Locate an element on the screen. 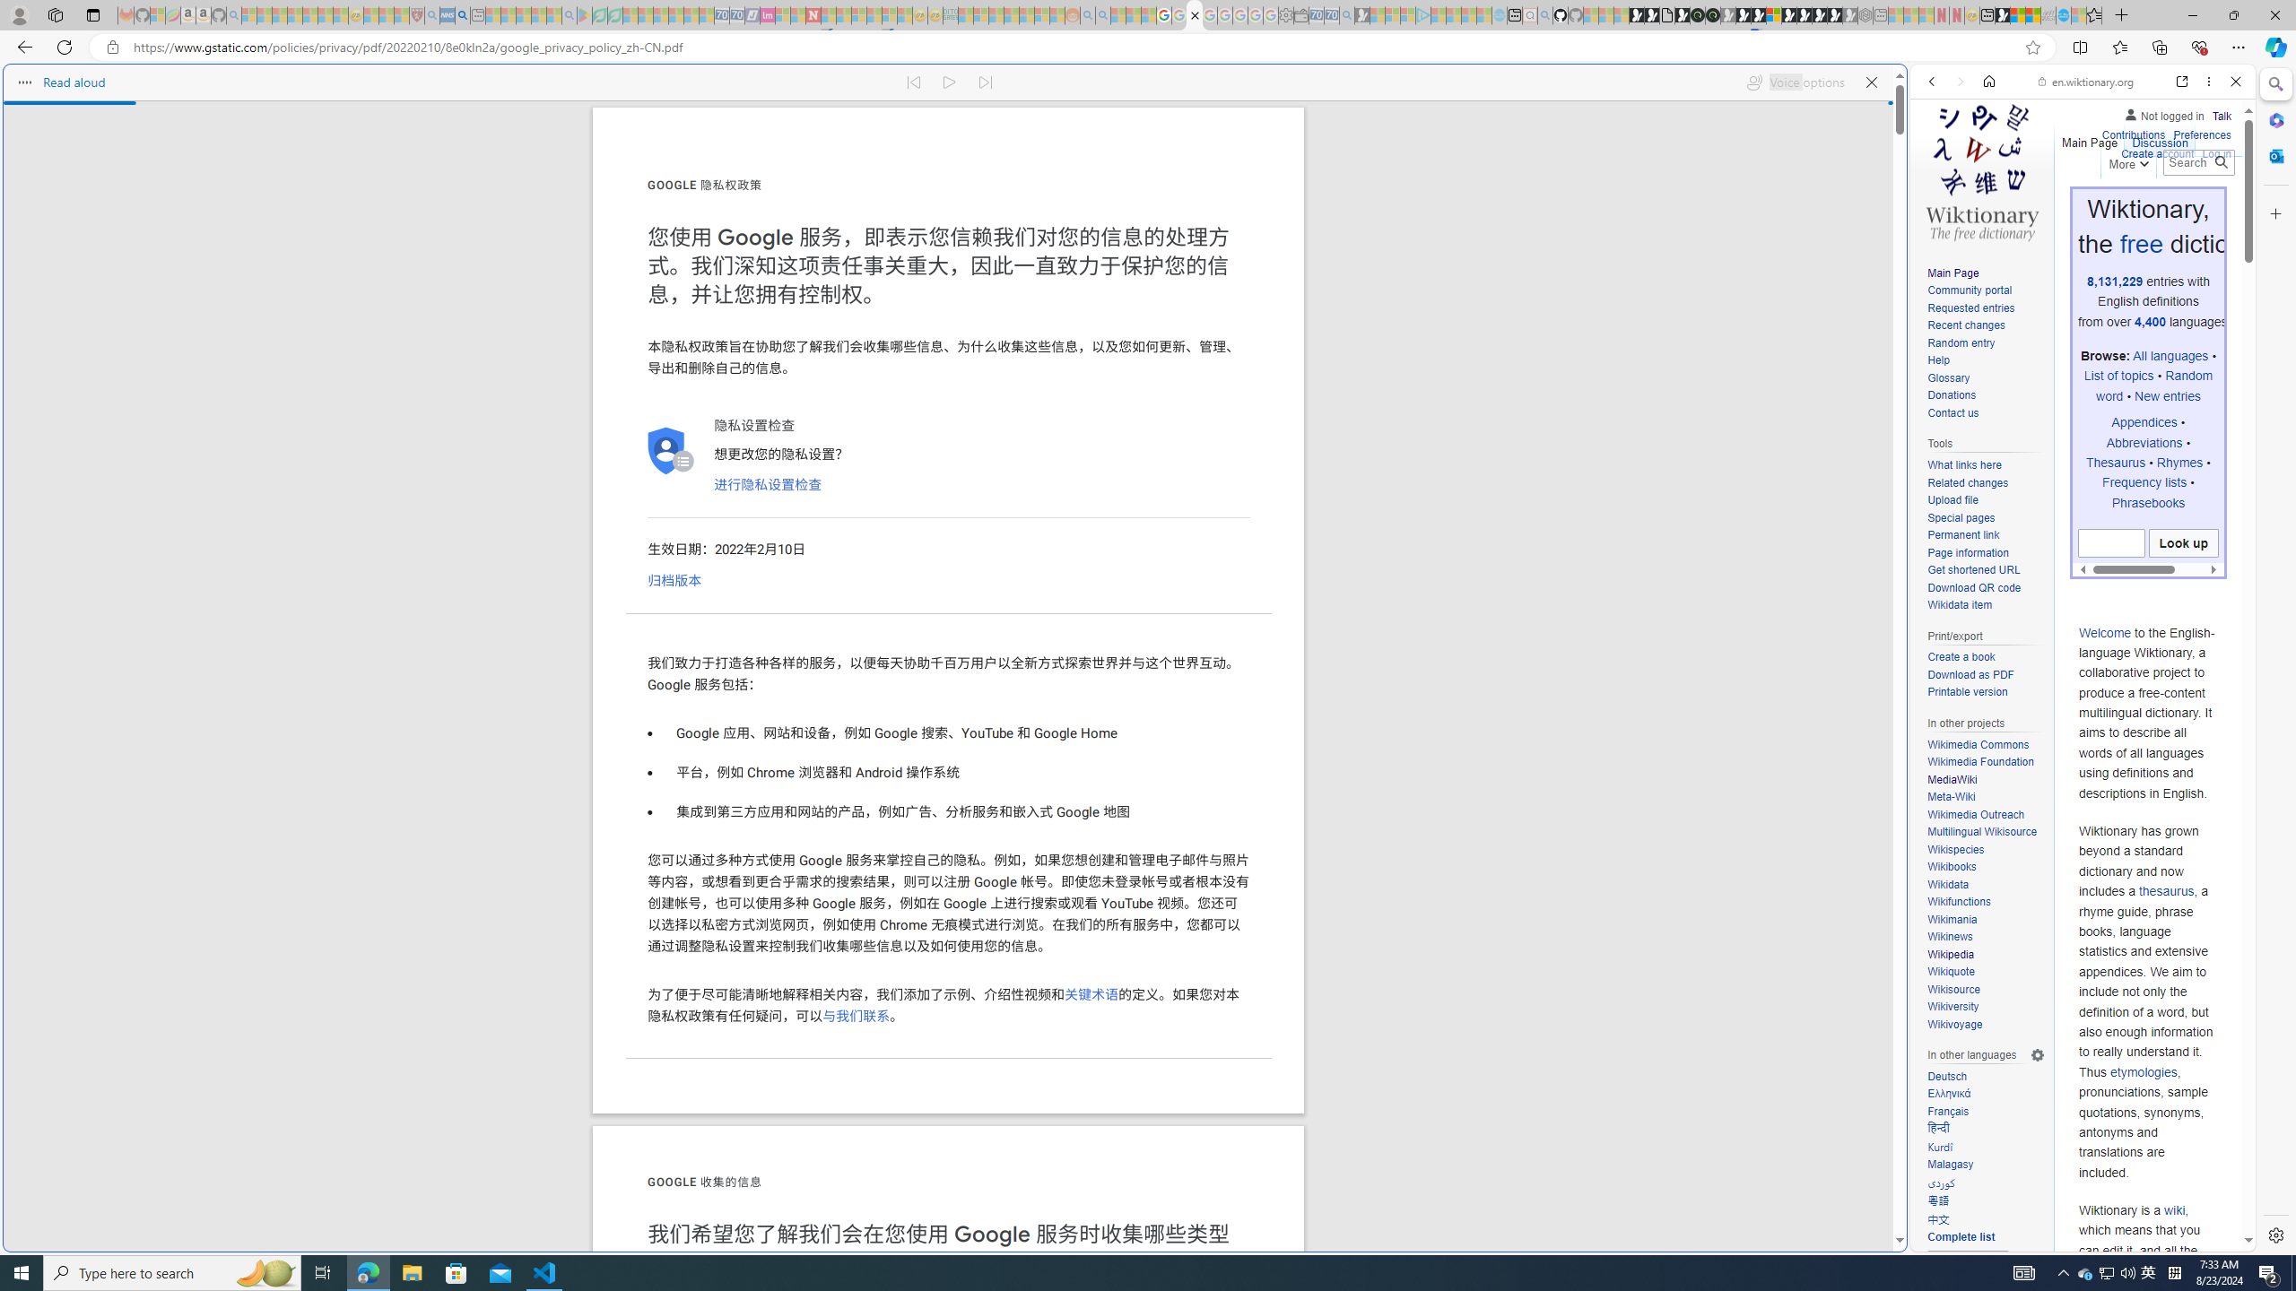  Forward is located at coordinates (1959, 81).